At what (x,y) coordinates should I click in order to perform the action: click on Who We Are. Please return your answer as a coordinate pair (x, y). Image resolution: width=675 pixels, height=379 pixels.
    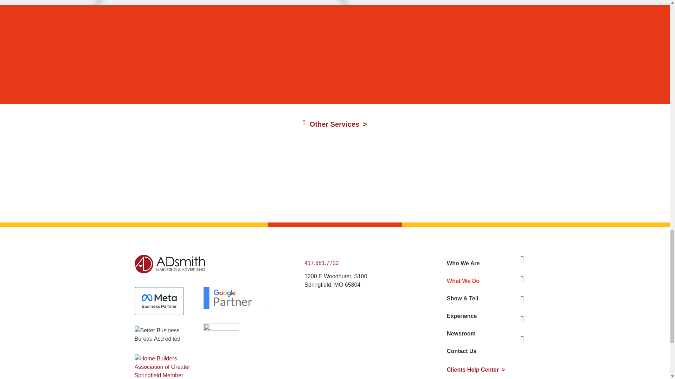
    Looking at the image, I should click on (479, 263).